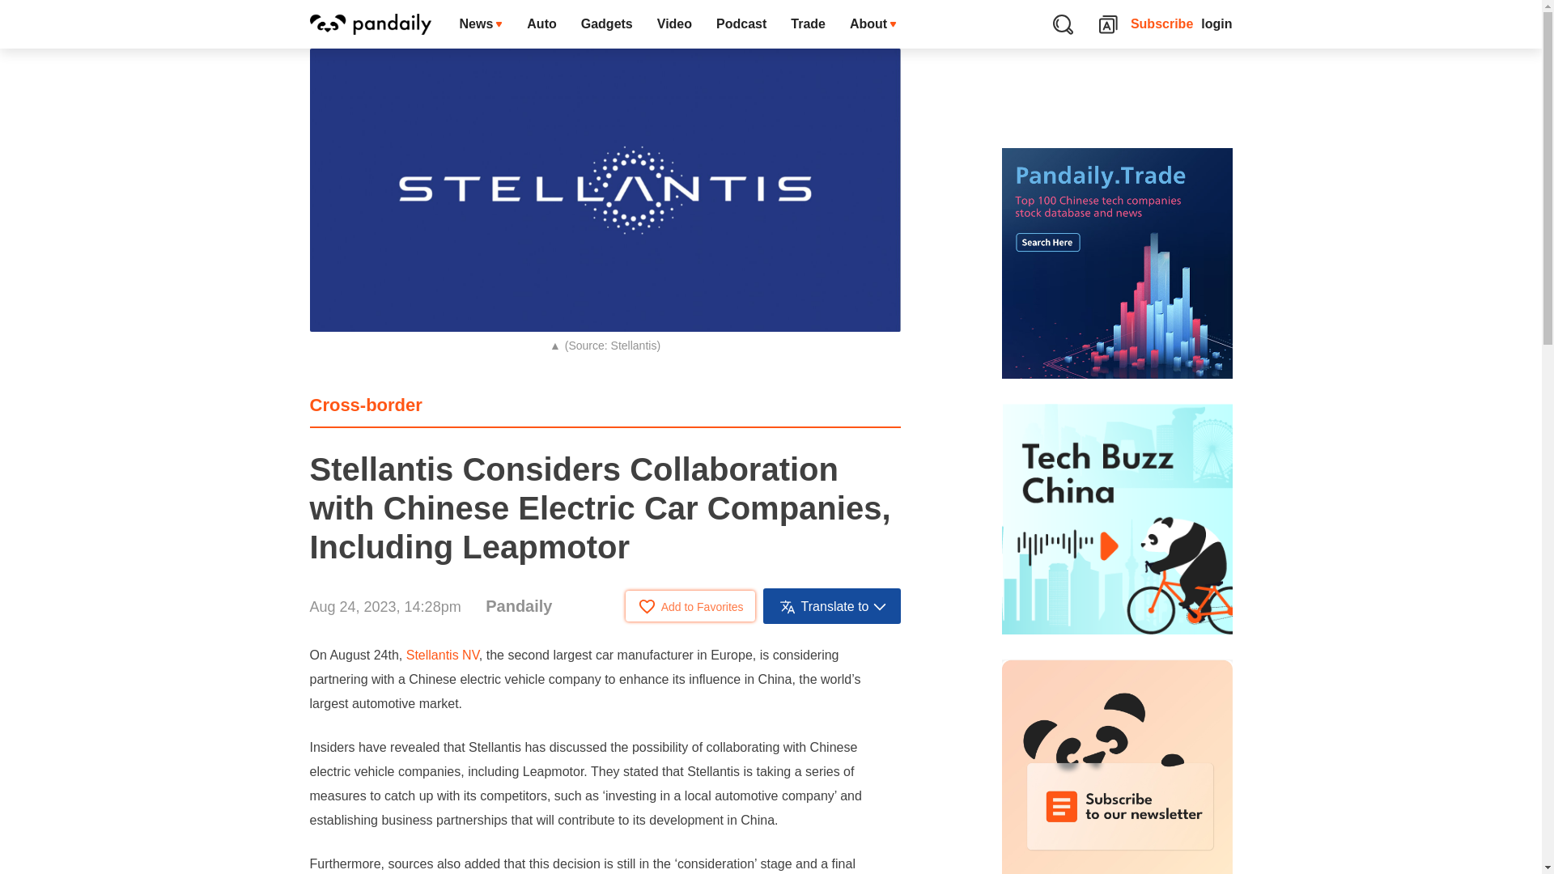 The image size is (1554, 874). Describe the element at coordinates (673, 24) in the screenshot. I see `Video` at that location.